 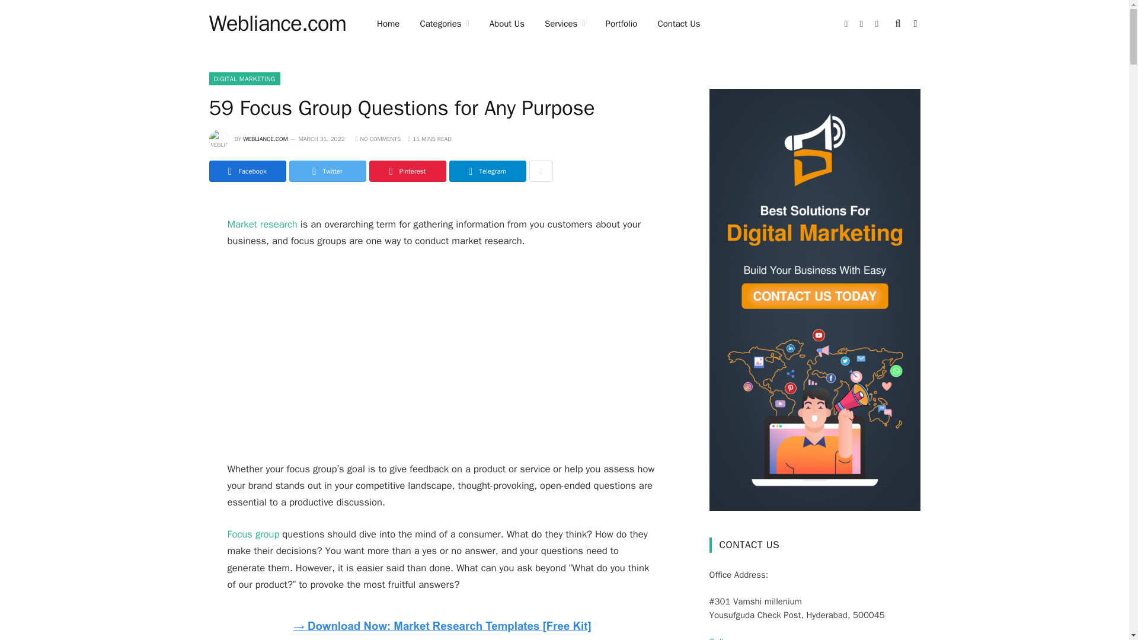 What do you see at coordinates (277, 24) in the screenshot?
I see `Webliance.com` at bounding box center [277, 24].